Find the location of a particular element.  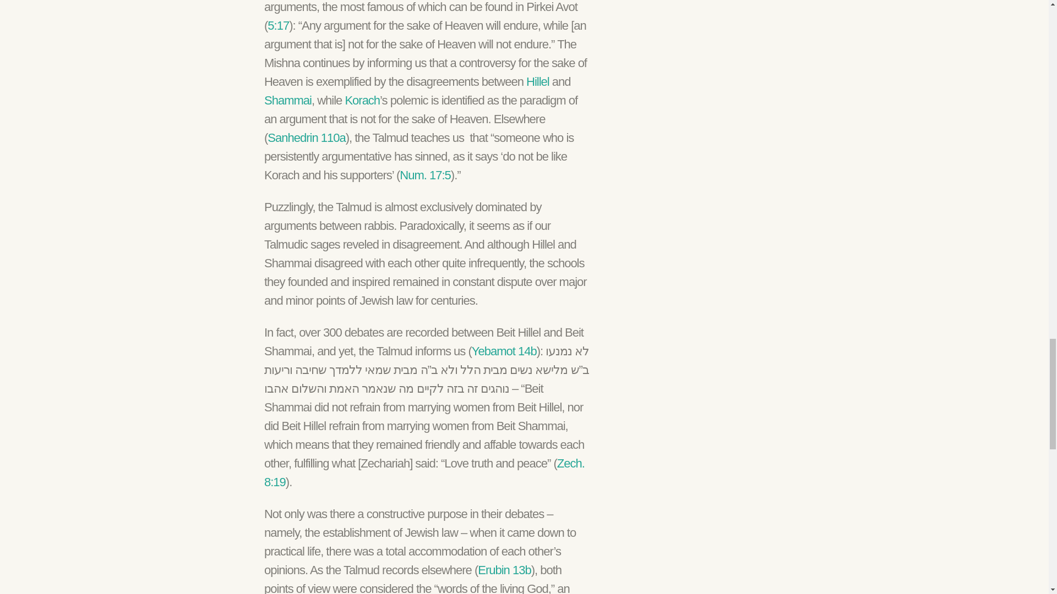

5:17 is located at coordinates (277, 25).